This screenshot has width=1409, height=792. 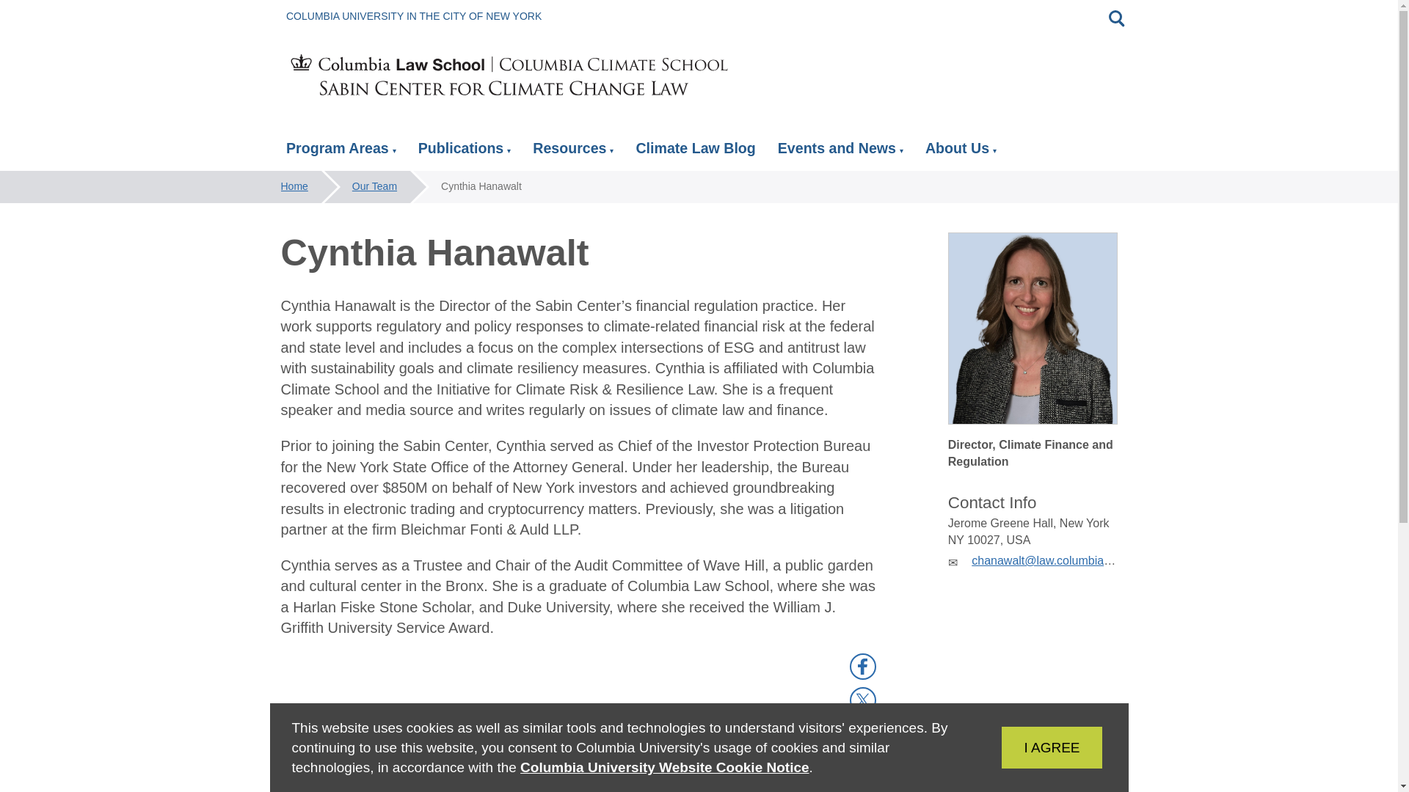 What do you see at coordinates (863, 700) in the screenshot?
I see `X` at bounding box center [863, 700].